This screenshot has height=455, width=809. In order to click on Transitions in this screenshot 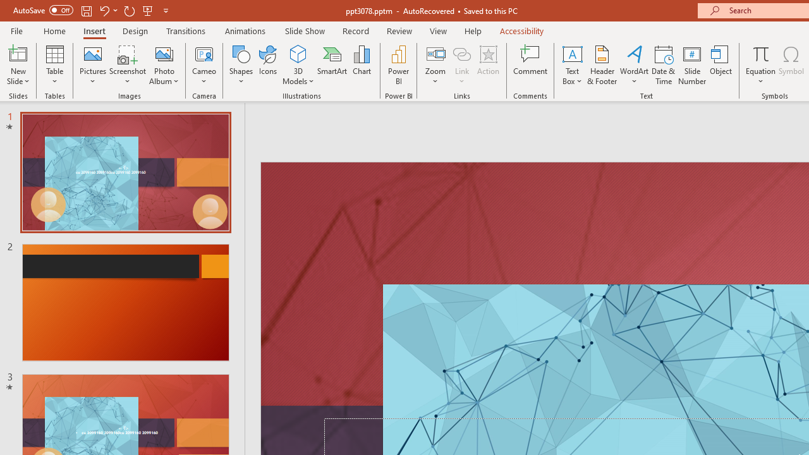, I will do `click(186, 30)`.